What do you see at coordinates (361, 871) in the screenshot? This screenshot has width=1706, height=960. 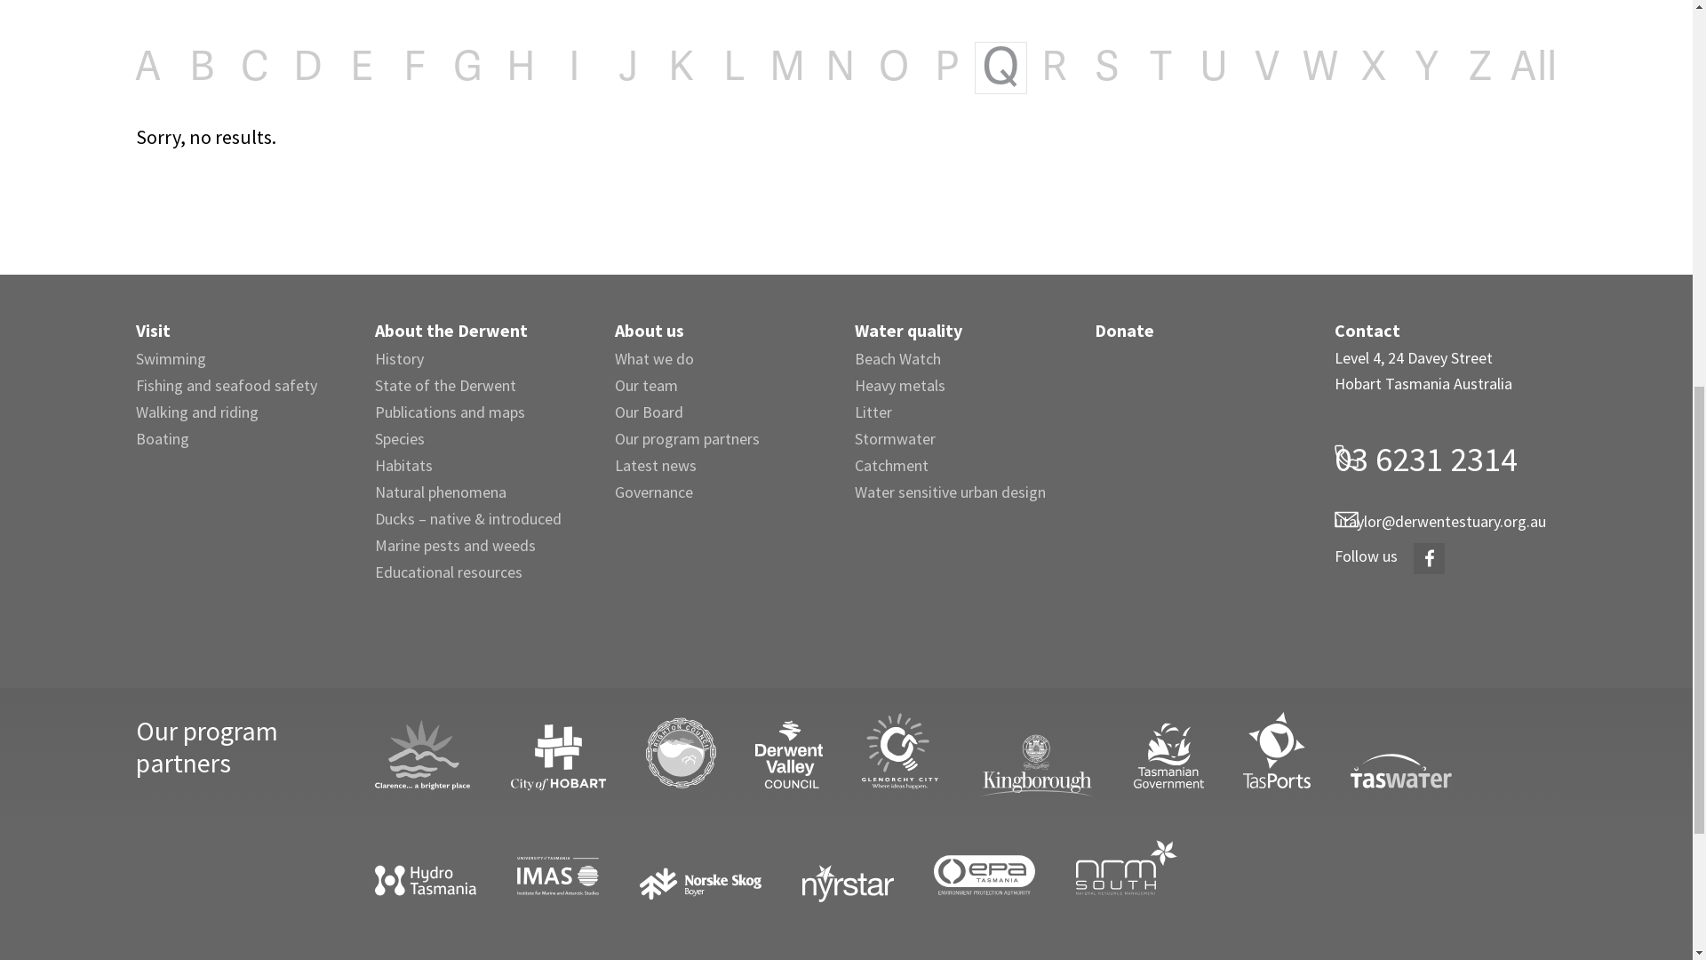 I see `E` at bounding box center [361, 871].